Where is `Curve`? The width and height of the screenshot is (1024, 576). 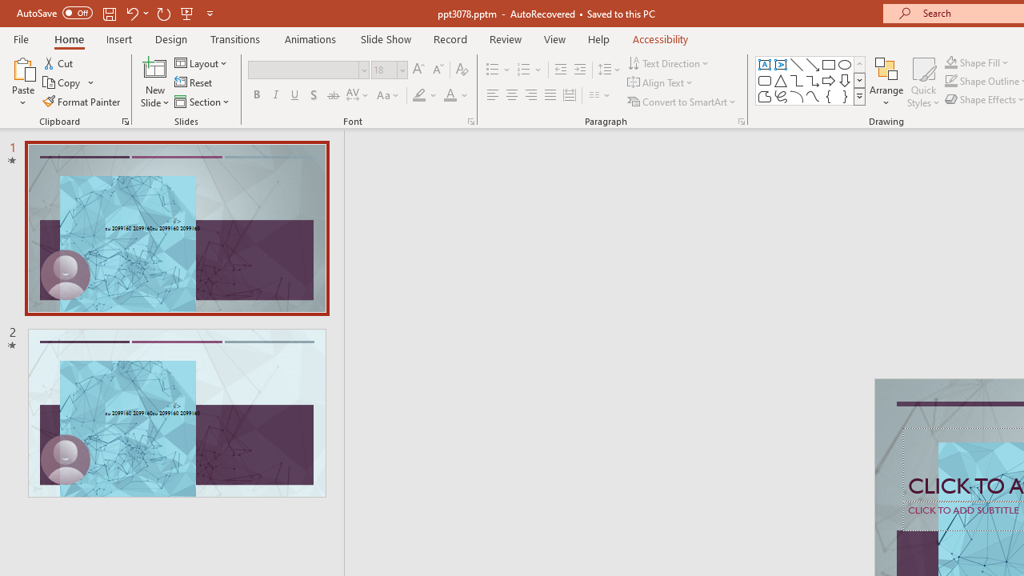
Curve is located at coordinates (813, 96).